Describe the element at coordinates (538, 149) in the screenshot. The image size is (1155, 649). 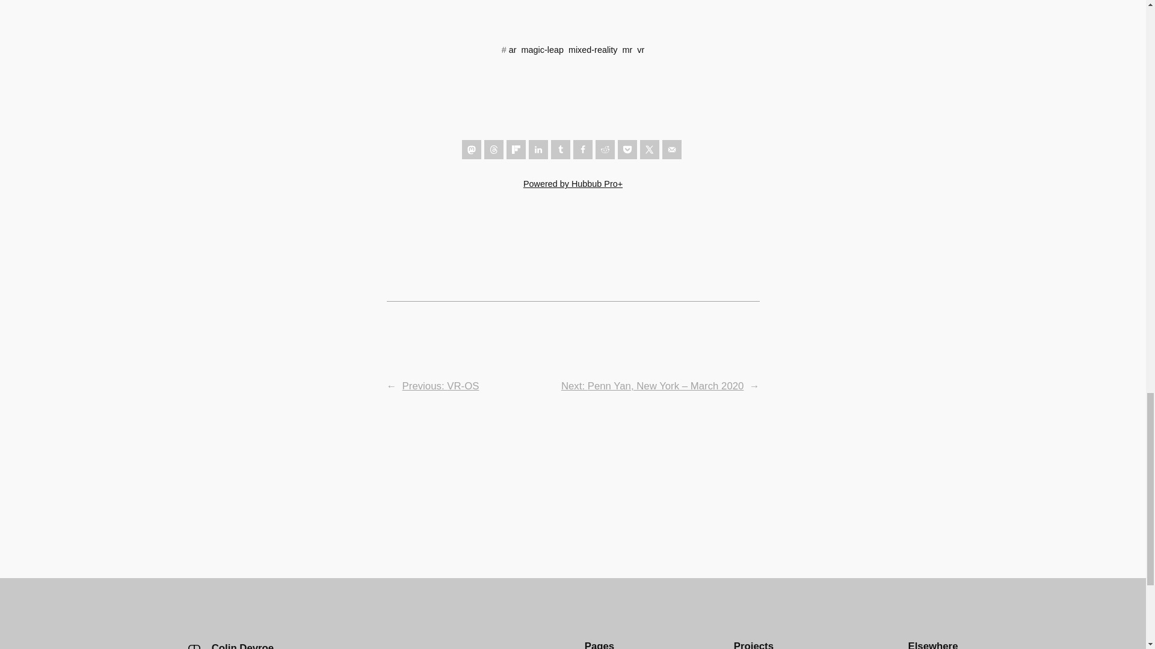
I see `Share on LinkedIn` at that location.